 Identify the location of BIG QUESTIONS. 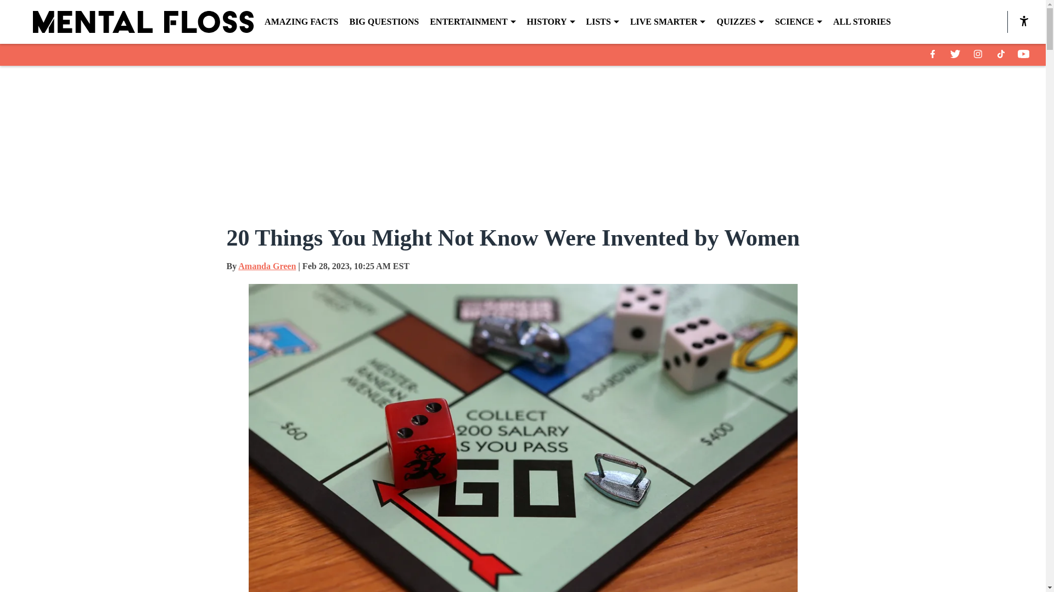
(383, 22).